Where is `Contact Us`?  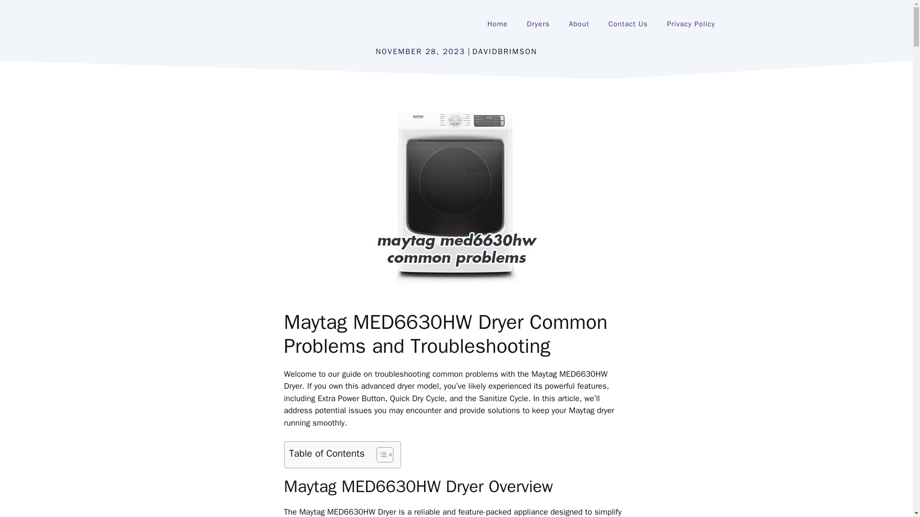
Contact Us is located at coordinates (628, 24).